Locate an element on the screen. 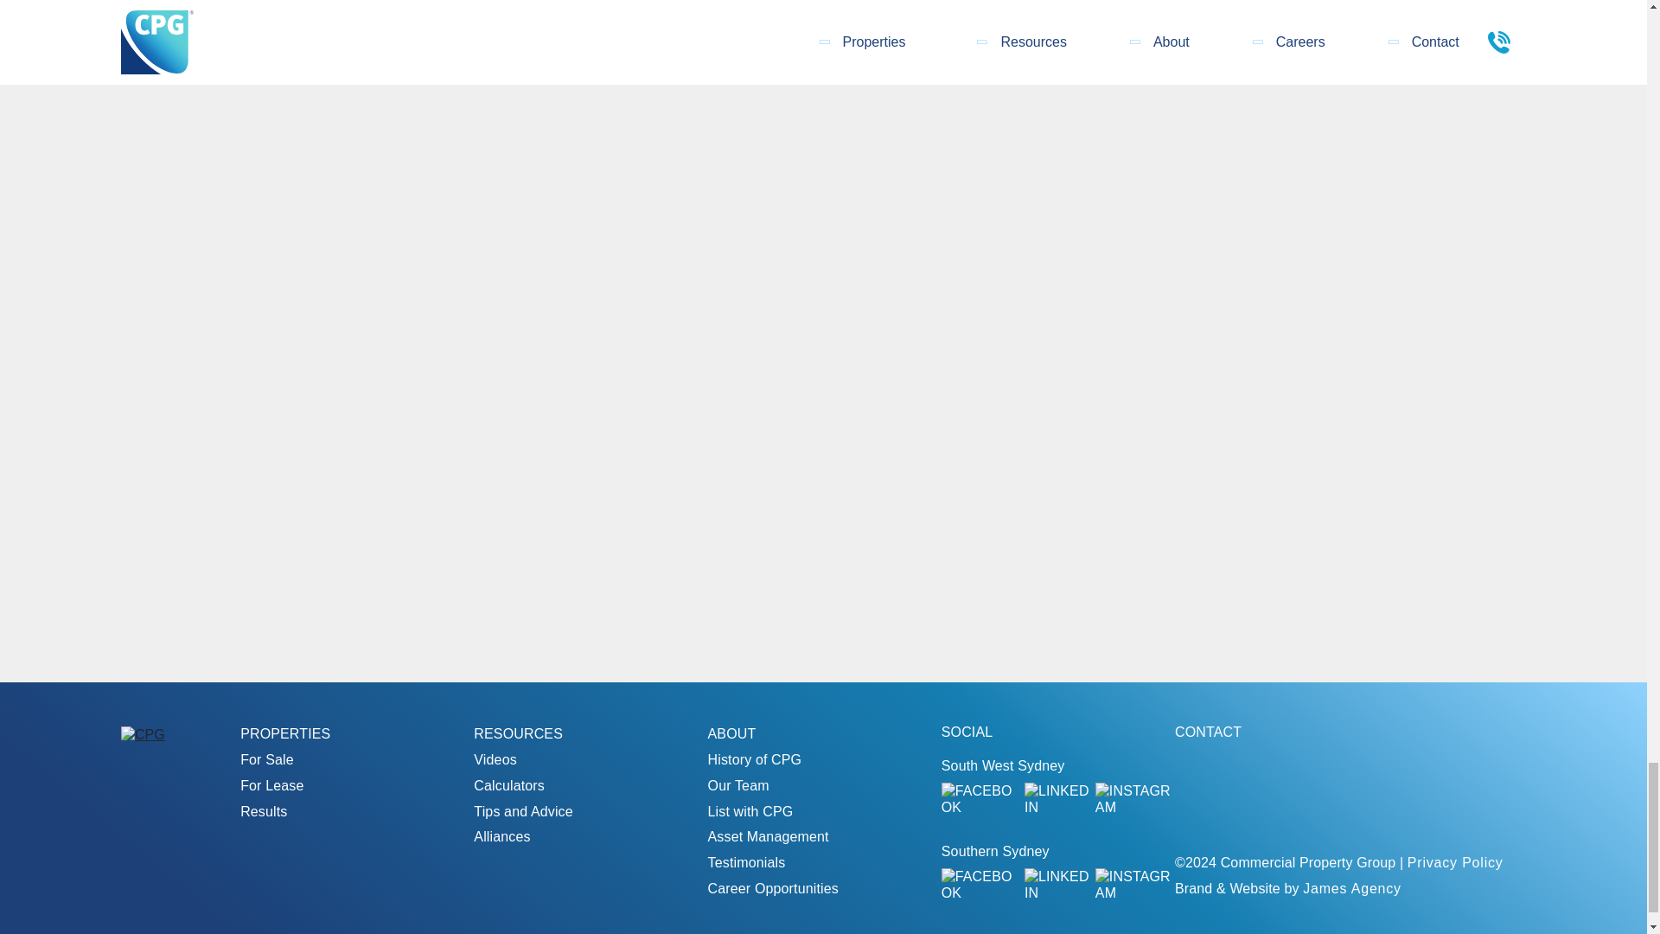 This screenshot has width=1660, height=934. facebook is located at coordinates (980, 799).